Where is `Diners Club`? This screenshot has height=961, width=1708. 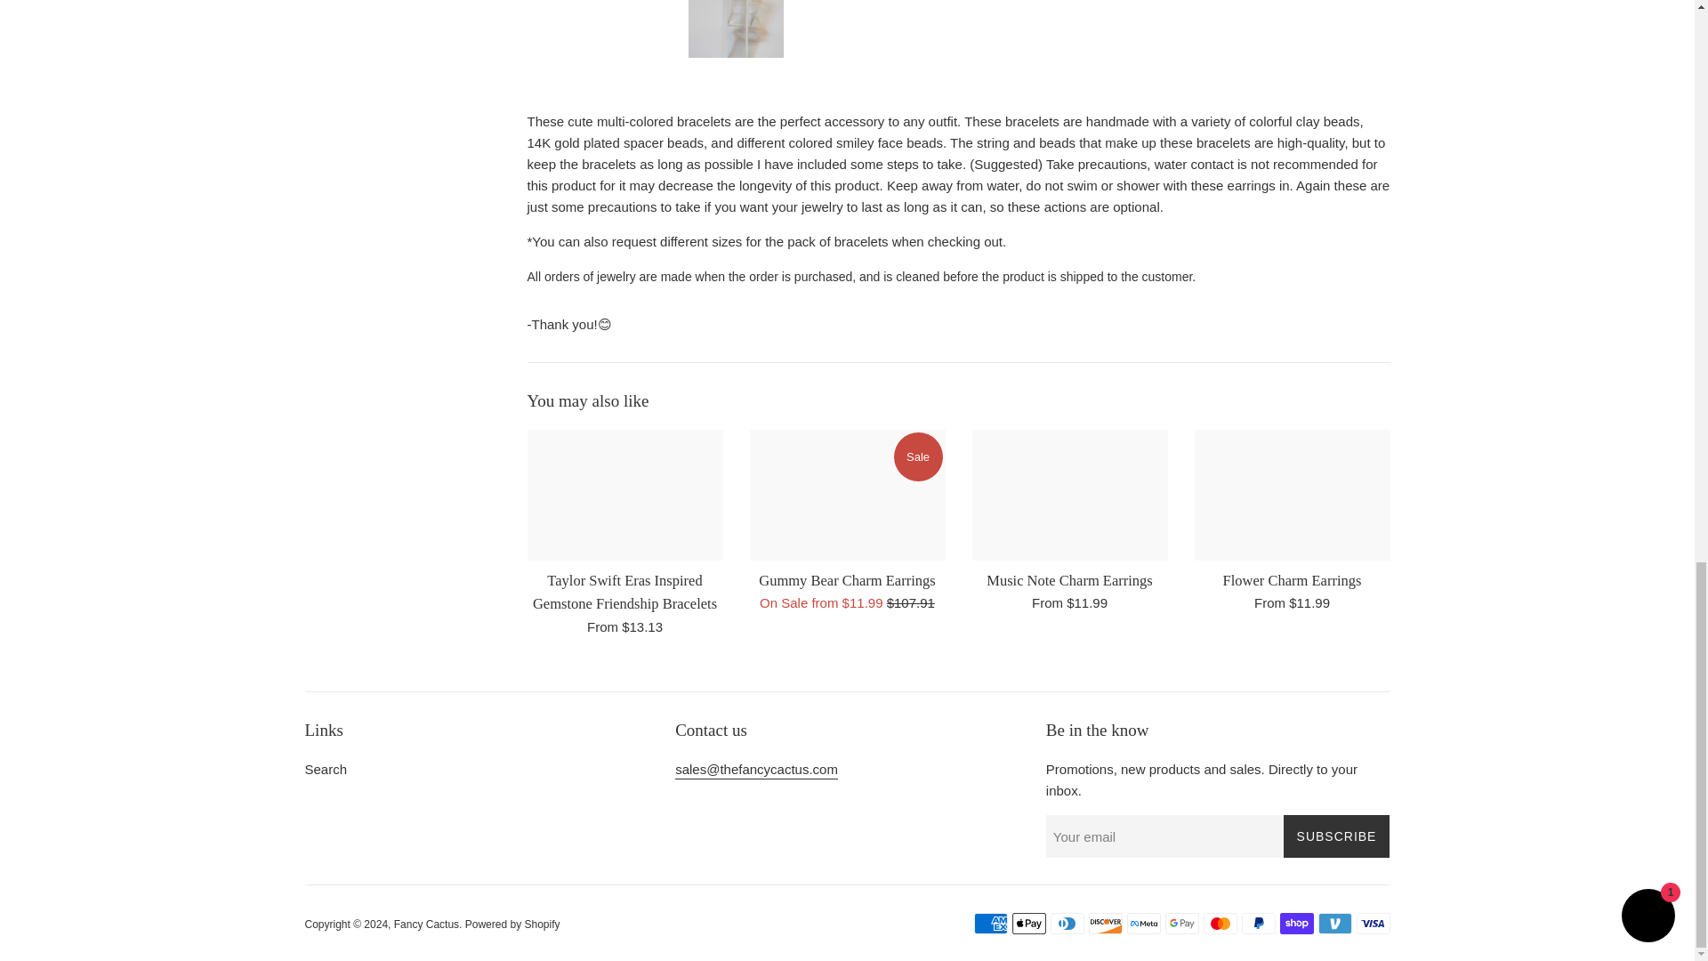 Diners Club is located at coordinates (1066, 924).